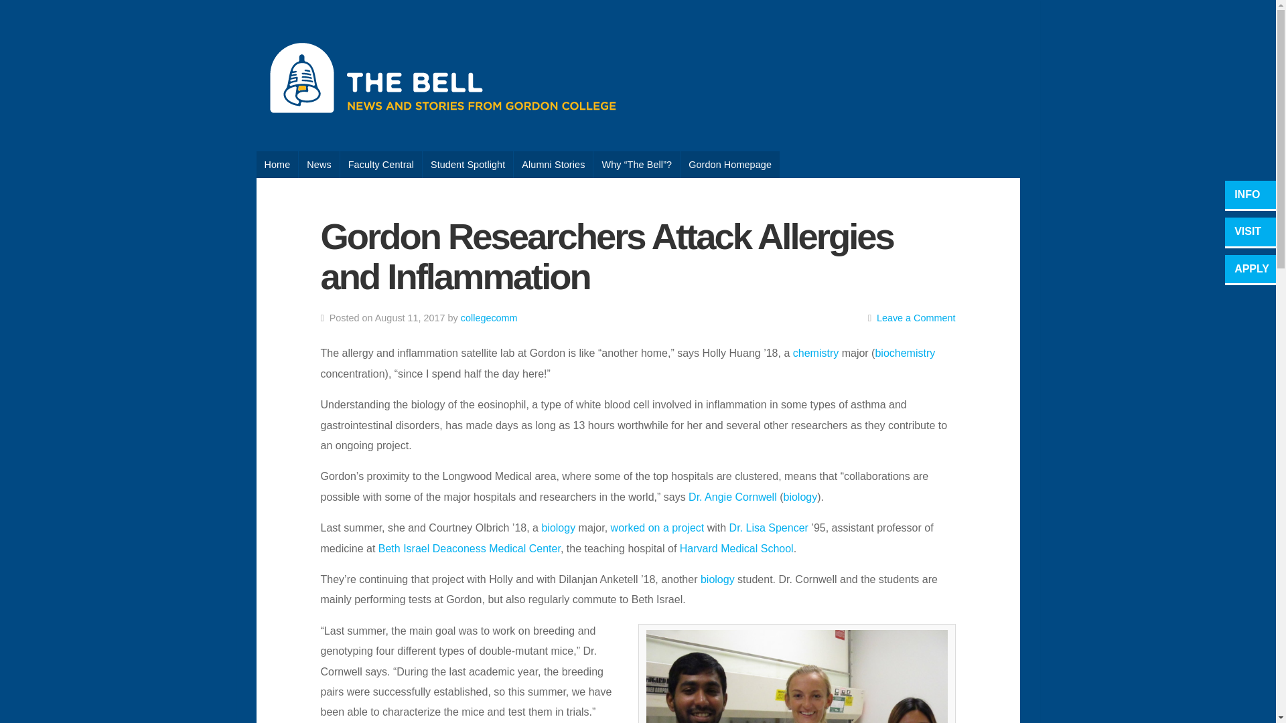  Describe the element at coordinates (769, 528) in the screenshot. I see `Dr. Lisa Spencer` at that location.